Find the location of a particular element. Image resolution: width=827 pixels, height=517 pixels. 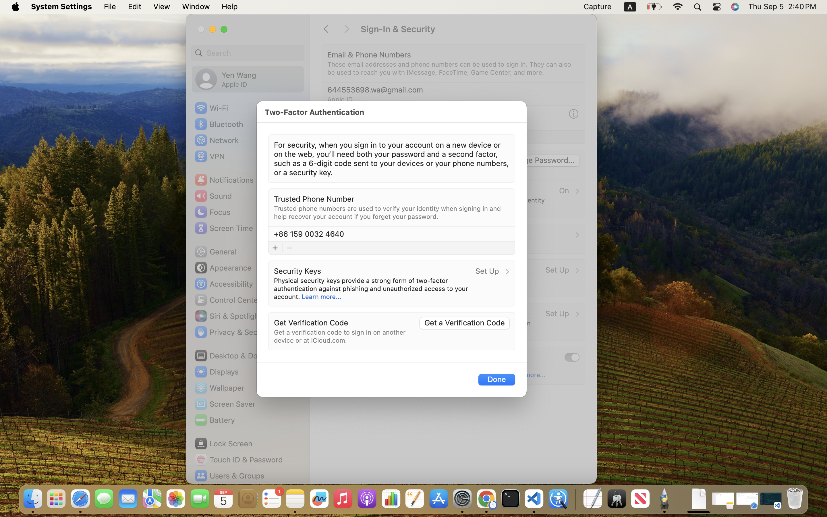

Email & Phone Numbers is located at coordinates (369, 55).